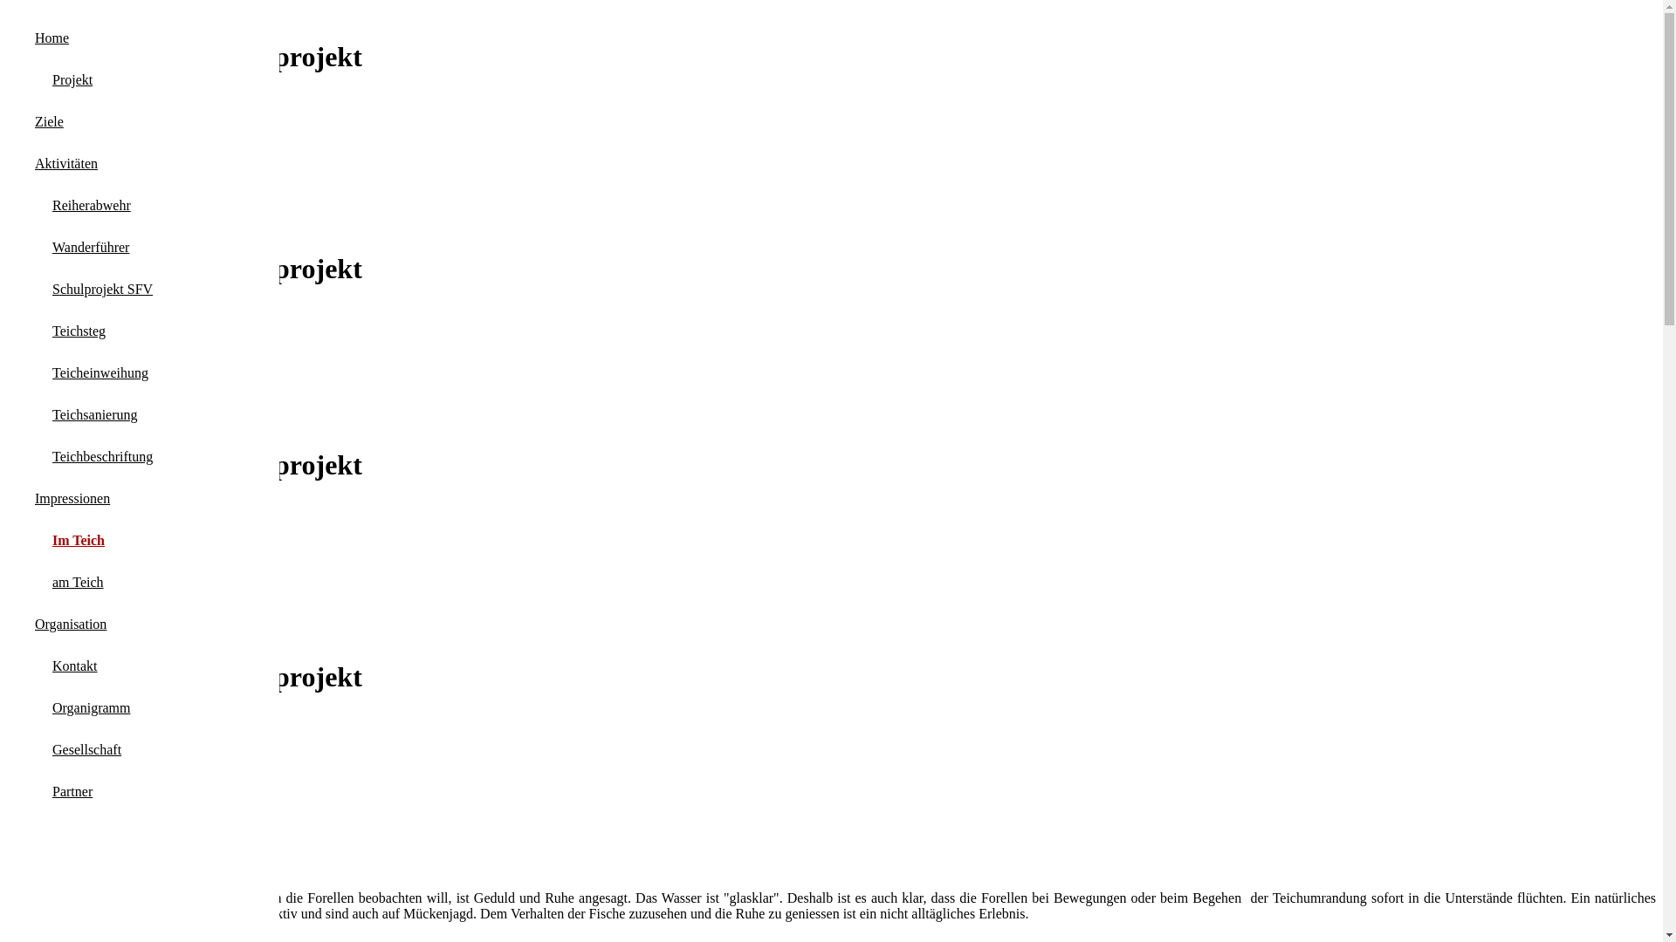 The height and width of the screenshot is (942, 1676). What do you see at coordinates (38, 524) in the screenshot?
I see `Ziele` at bounding box center [38, 524].